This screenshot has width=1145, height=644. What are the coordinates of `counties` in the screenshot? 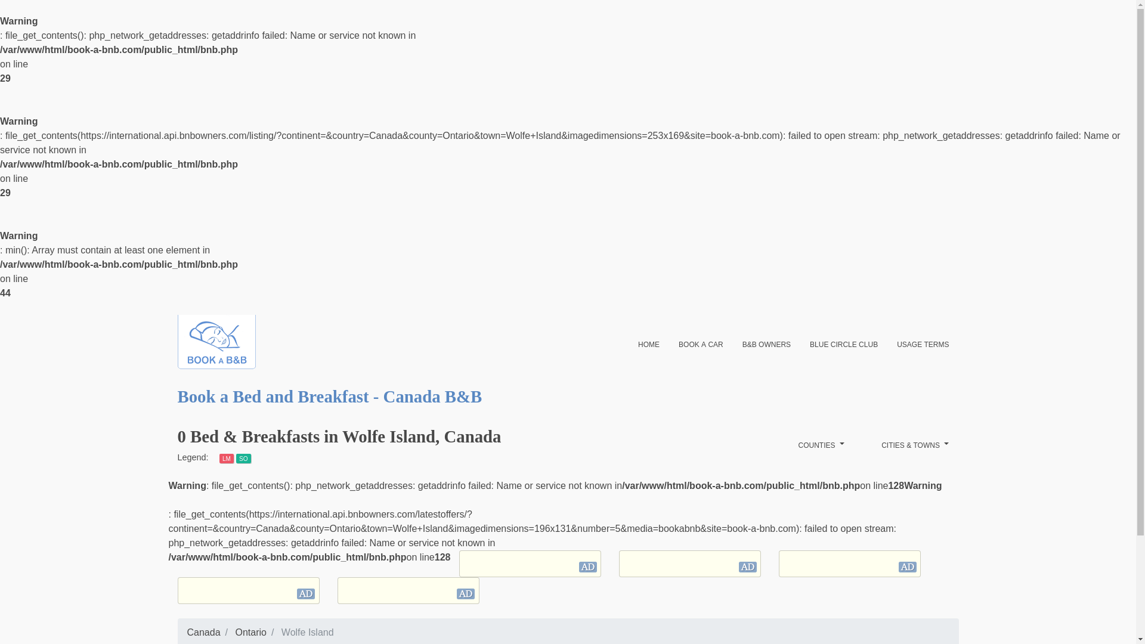 It's located at (821, 445).